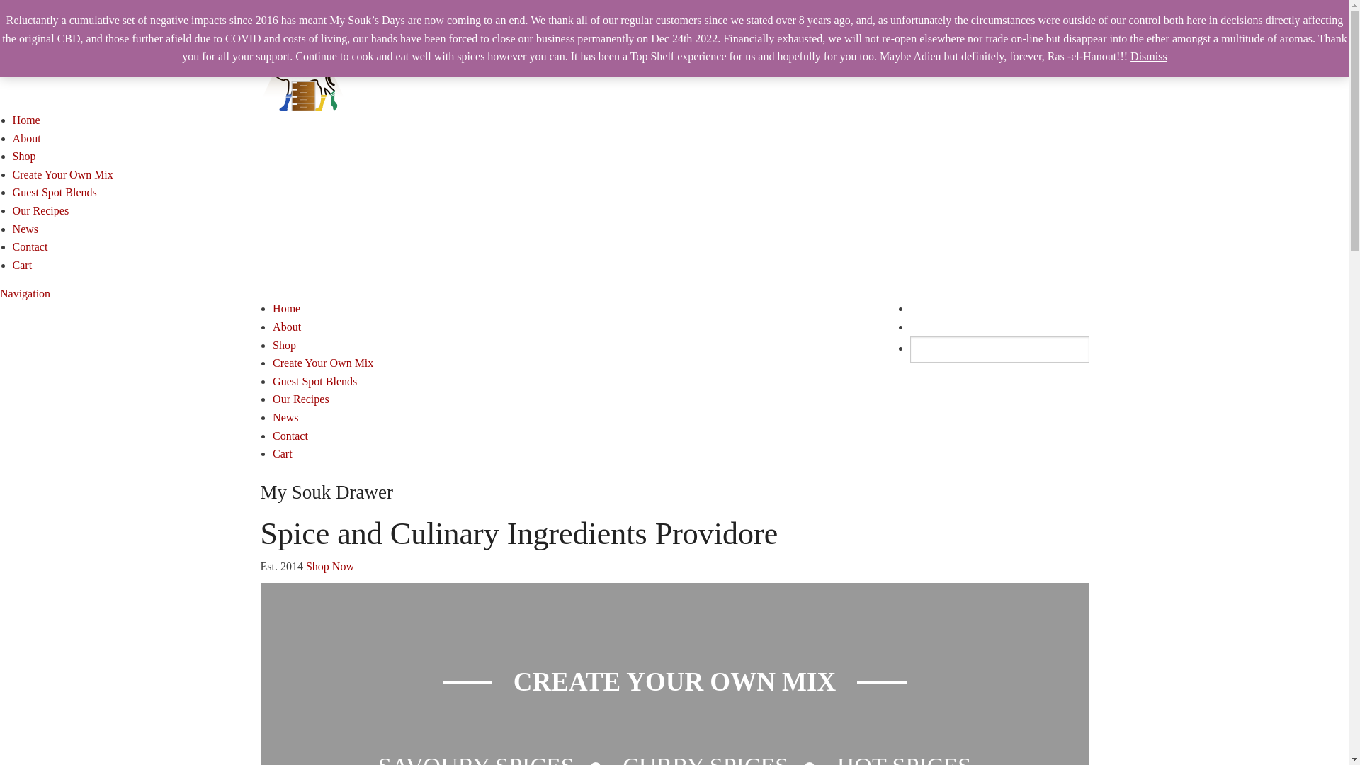 Image resolution: width=1360 pixels, height=765 pixels. Describe the element at coordinates (286, 309) in the screenshot. I see `Home` at that location.